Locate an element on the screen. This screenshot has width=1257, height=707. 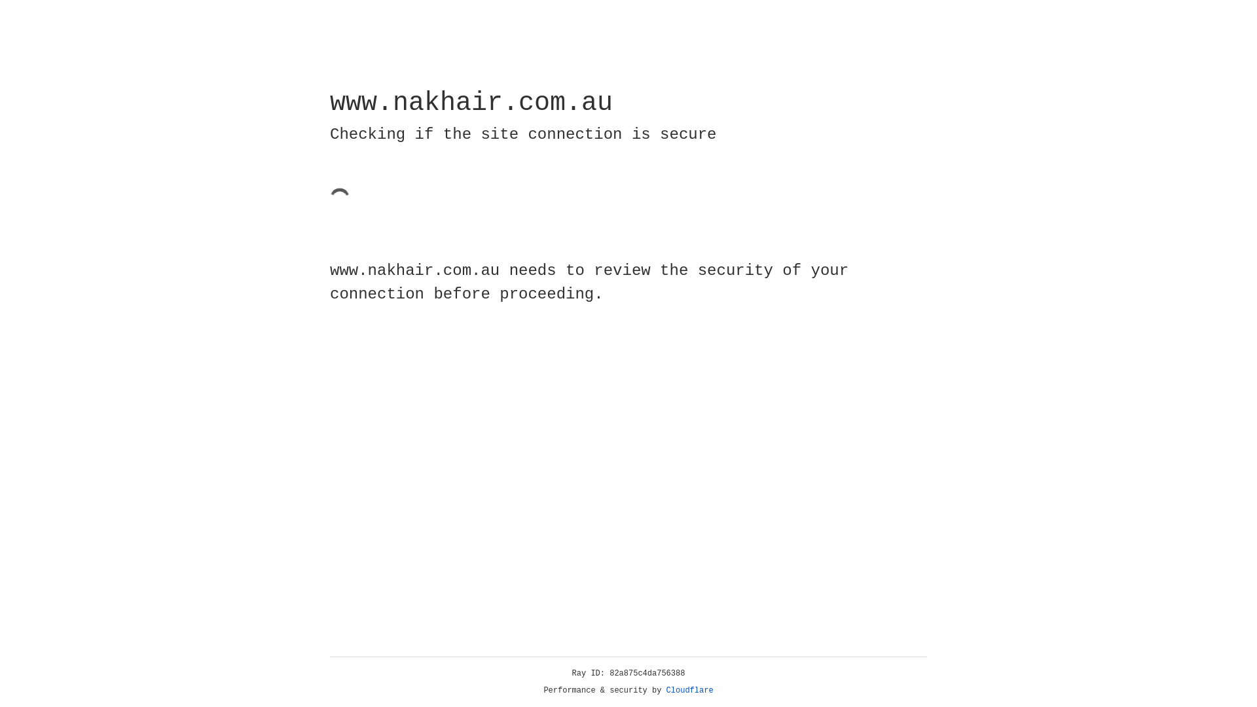
Cloudflare is located at coordinates (690, 691).